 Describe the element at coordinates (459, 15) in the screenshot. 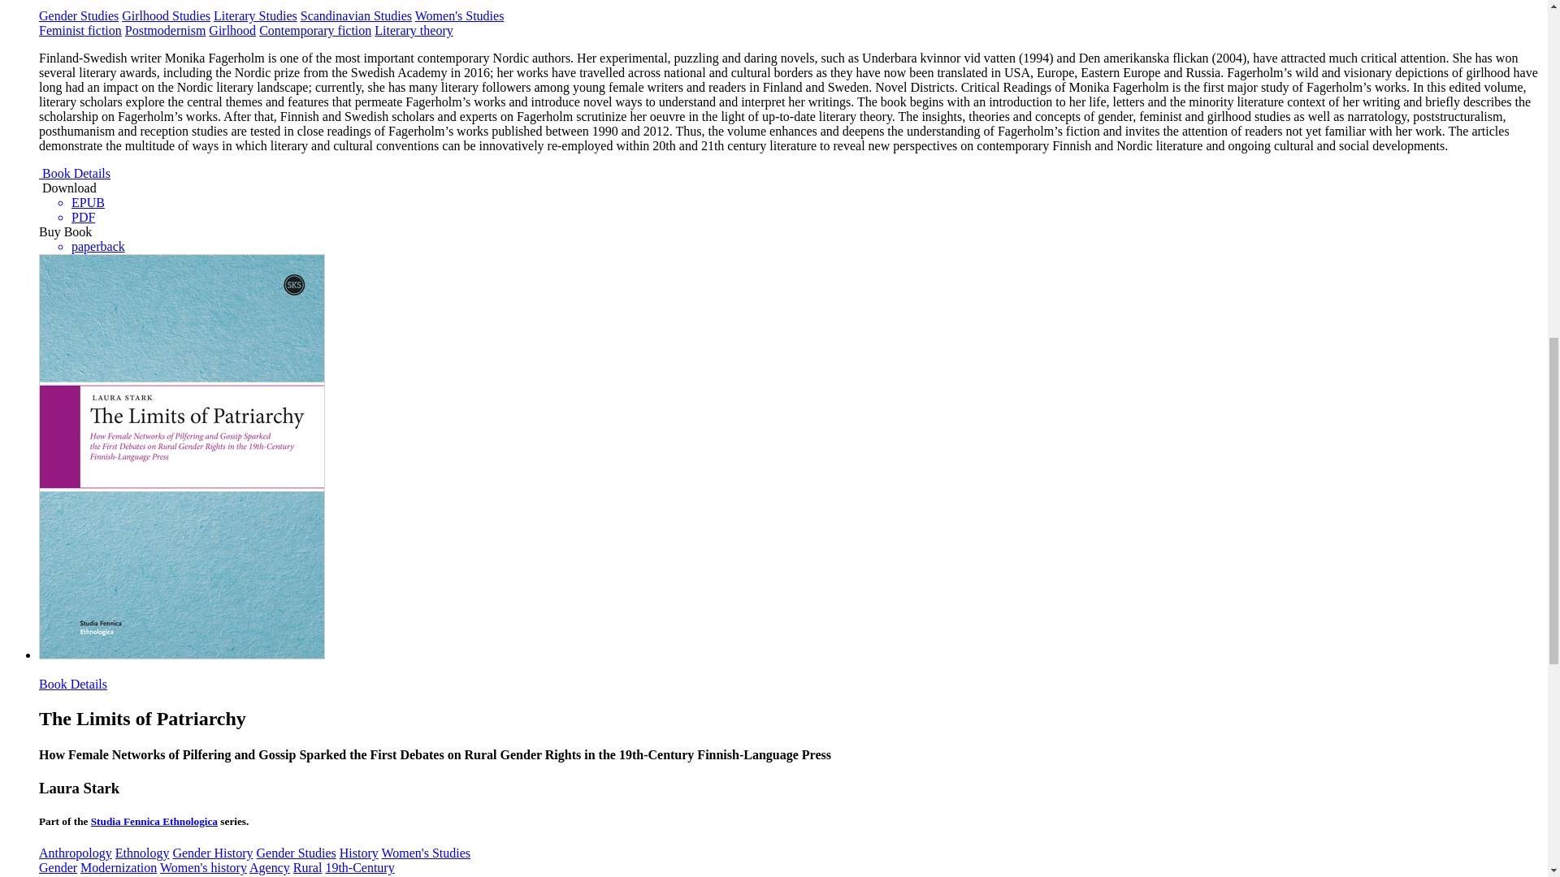

I see `Women's Studies` at that location.